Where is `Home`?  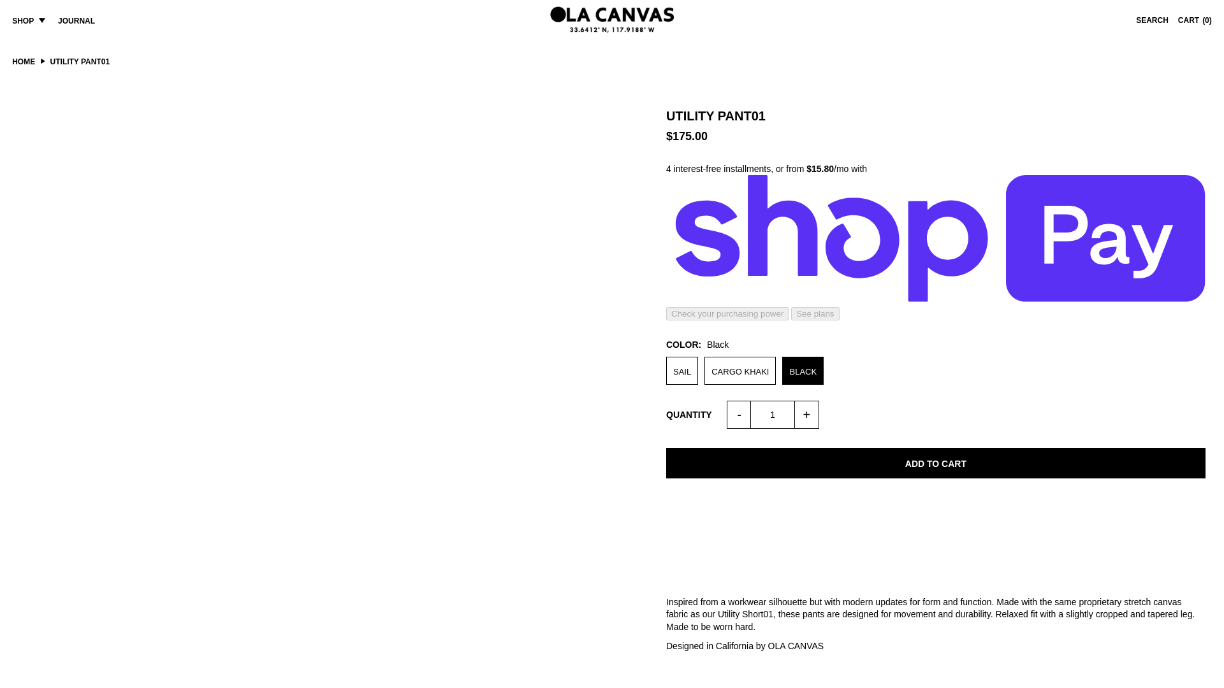 Home is located at coordinates (24, 61).